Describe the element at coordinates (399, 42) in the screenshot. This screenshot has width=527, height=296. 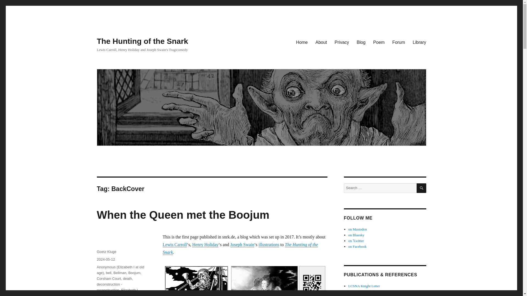
I see `Forum` at that location.